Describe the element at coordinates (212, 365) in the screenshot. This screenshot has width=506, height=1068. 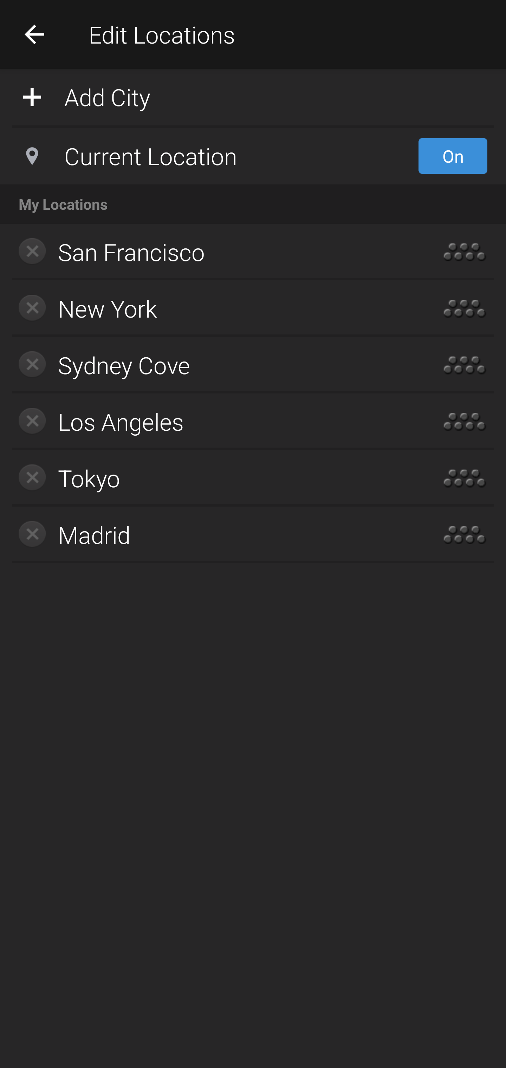
I see `Delete: Sydney Cove Sydney Cove` at that location.